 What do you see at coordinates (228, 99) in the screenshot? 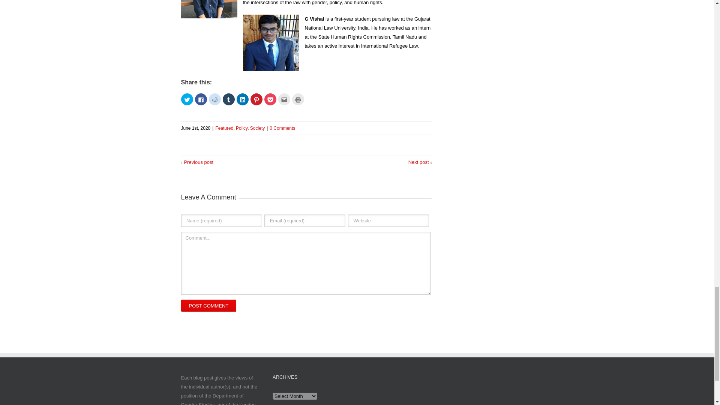
I see `Click to share on Tumblr` at bounding box center [228, 99].